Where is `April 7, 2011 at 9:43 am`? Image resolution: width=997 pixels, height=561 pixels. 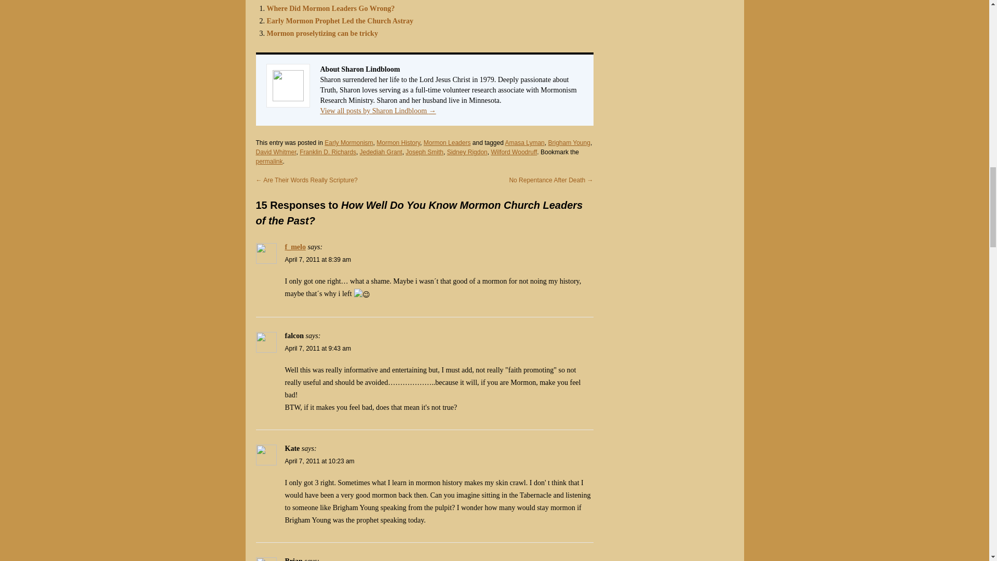 April 7, 2011 at 9:43 am is located at coordinates (317, 349).